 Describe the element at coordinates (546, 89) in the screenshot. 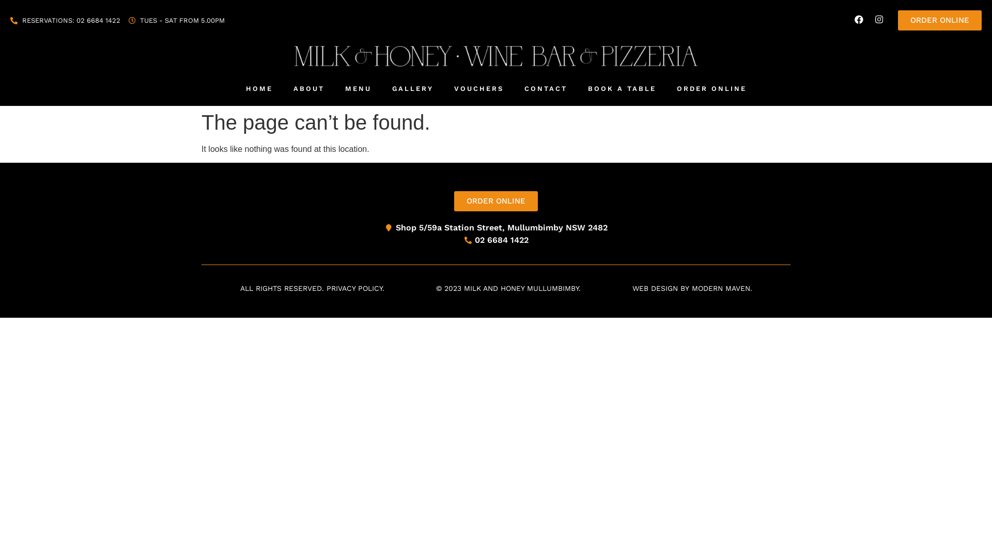

I see `CONTACT` at that location.